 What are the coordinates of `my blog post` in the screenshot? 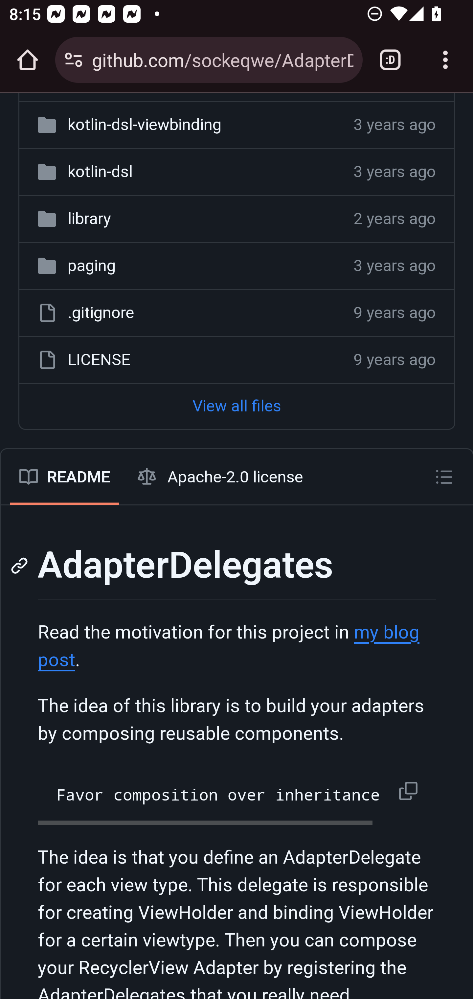 It's located at (229, 647).